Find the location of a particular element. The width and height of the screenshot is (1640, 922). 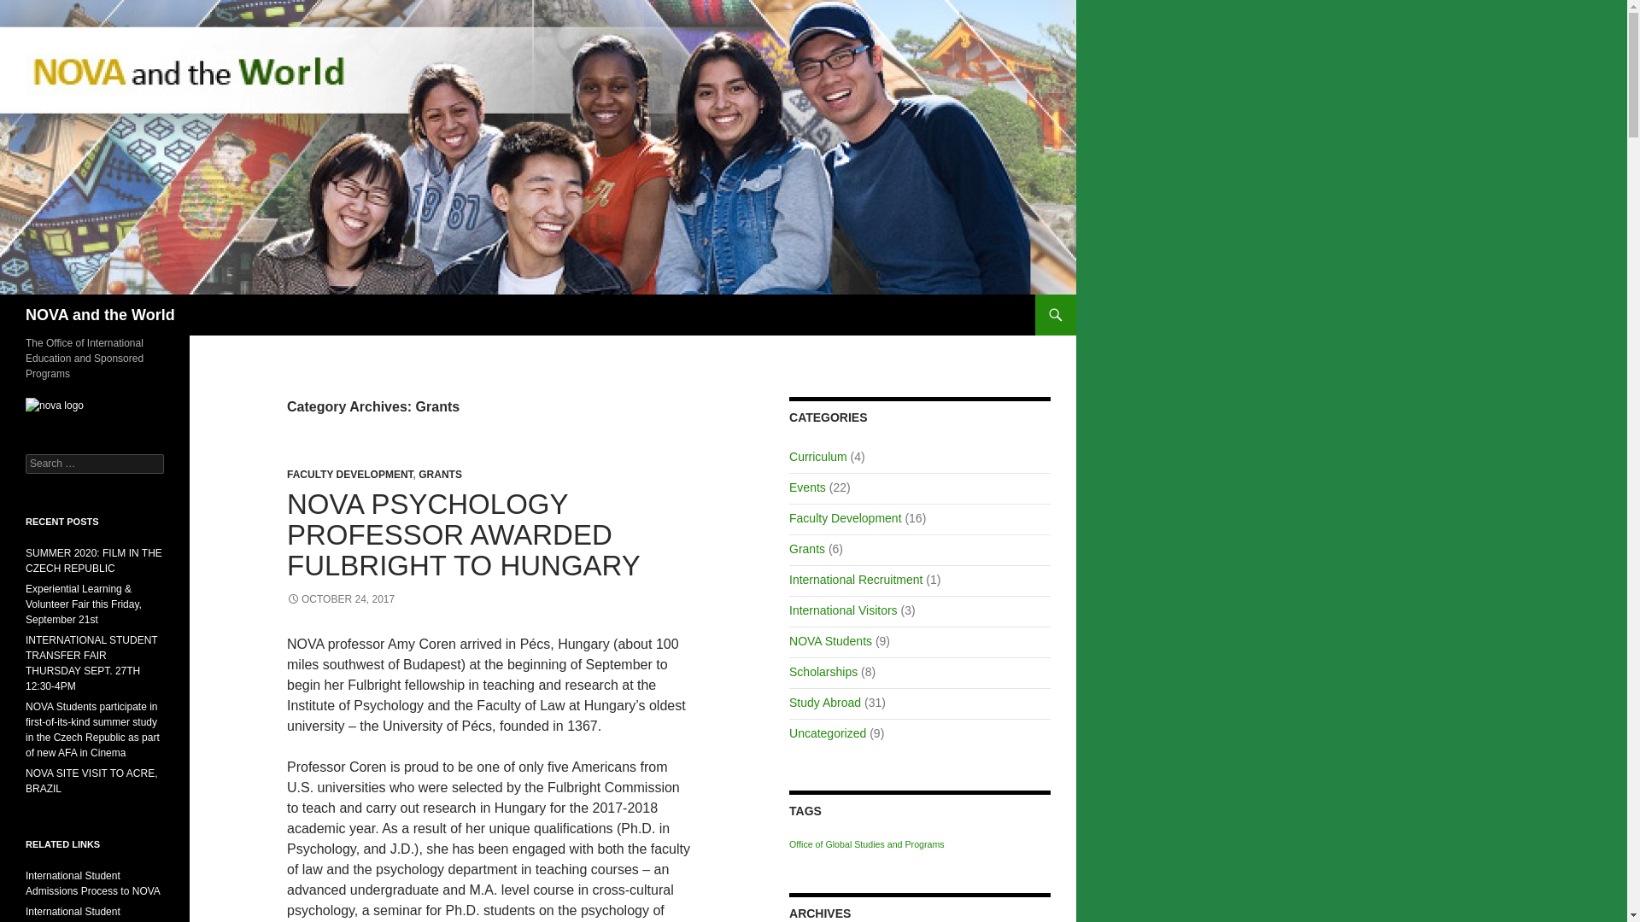

GRANTS is located at coordinates (440, 474).